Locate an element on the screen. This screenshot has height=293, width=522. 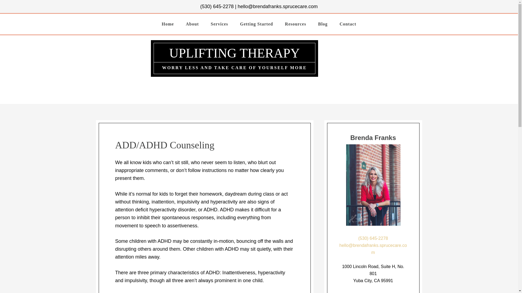
About is located at coordinates (192, 24).